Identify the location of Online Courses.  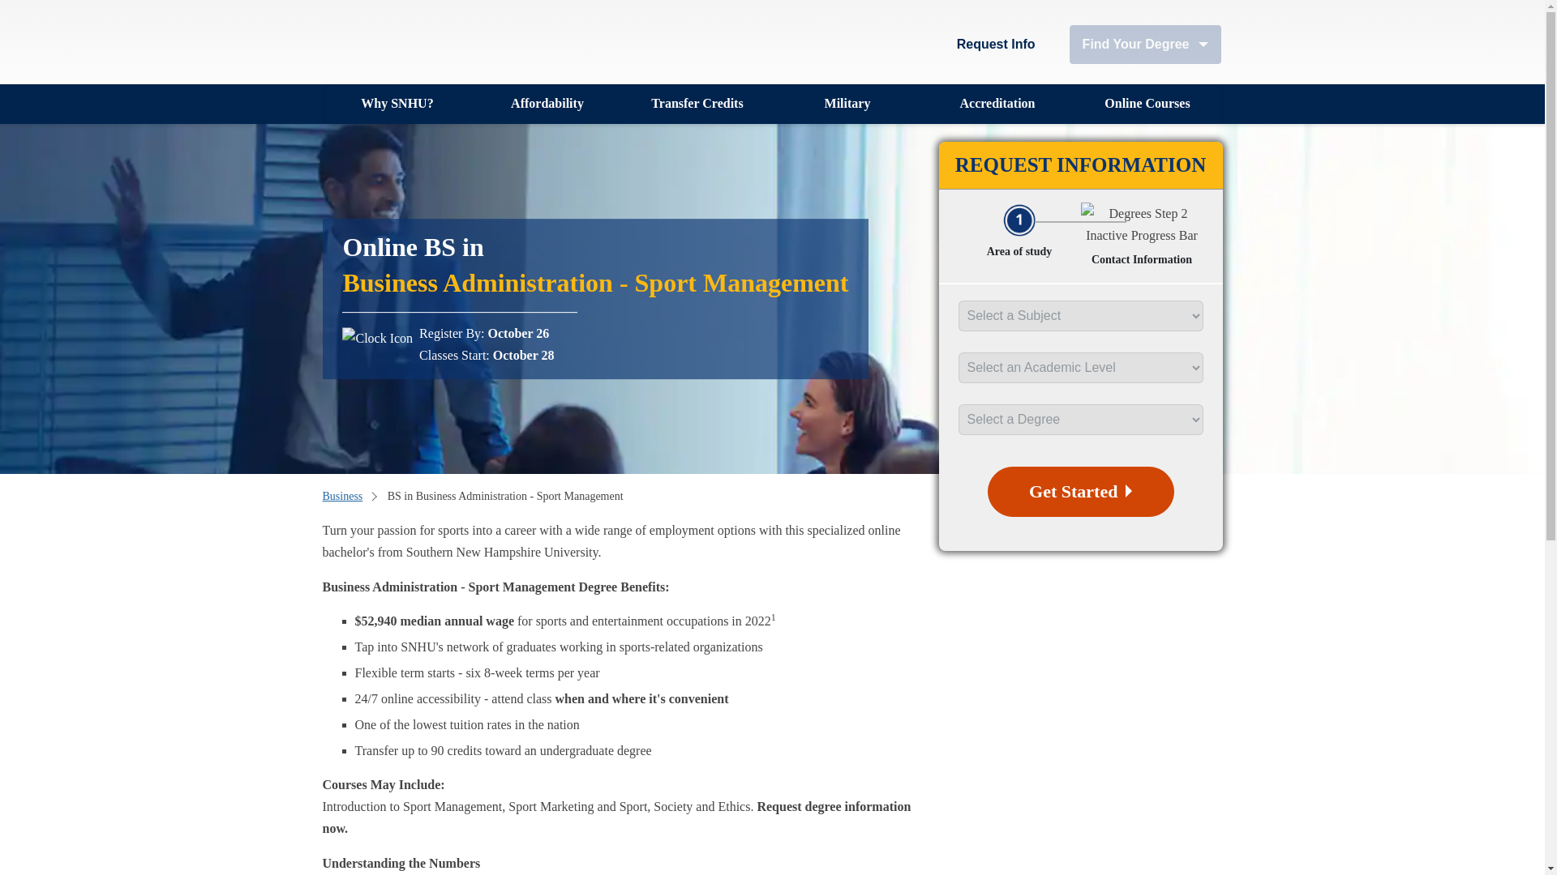
(1147, 104).